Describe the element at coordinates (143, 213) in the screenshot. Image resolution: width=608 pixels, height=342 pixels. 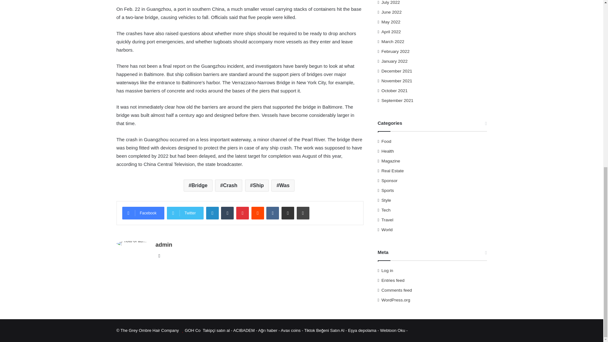
I see `Facebook` at that location.